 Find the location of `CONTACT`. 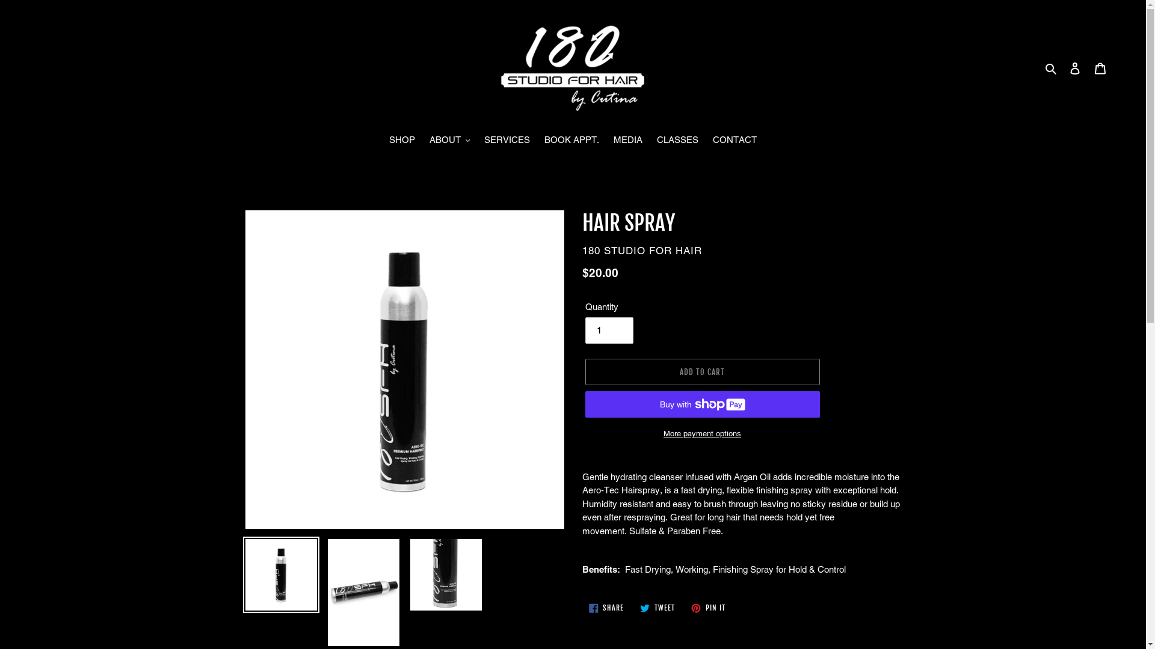

CONTACT is located at coordinates (735, 141).